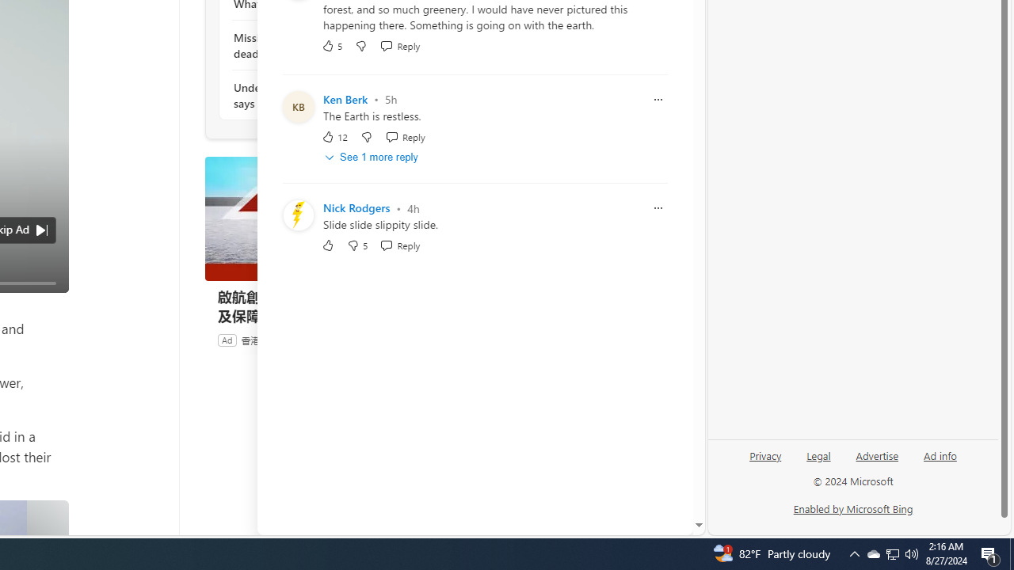  I want to click on 5 Like, so click(333, 44).